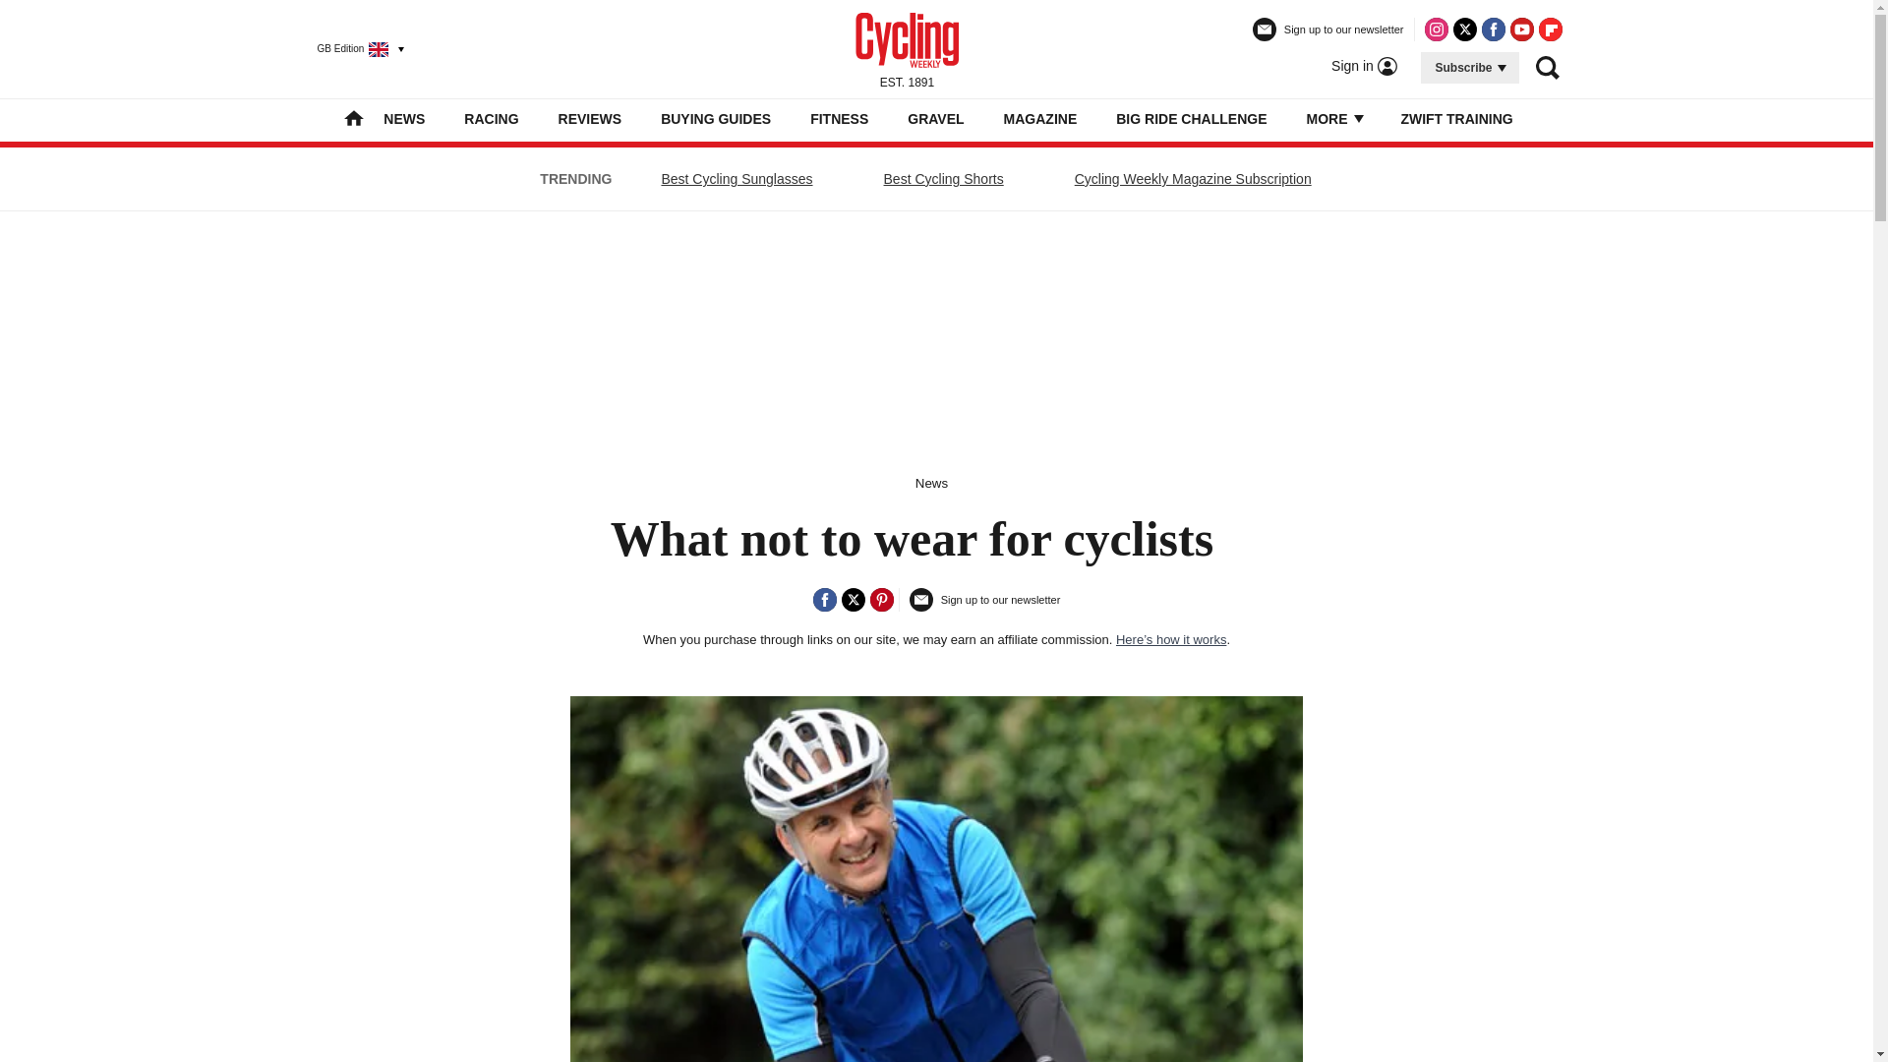  I want to click on EST. 1891, so click(907, 48).